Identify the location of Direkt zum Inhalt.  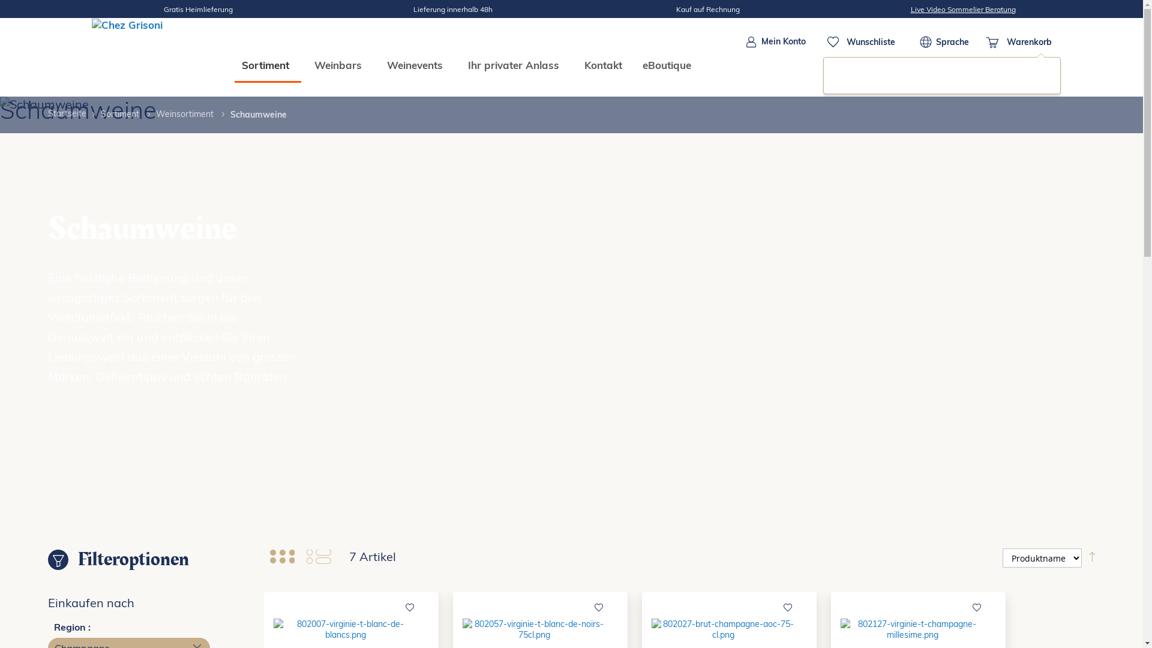
(883, 42).